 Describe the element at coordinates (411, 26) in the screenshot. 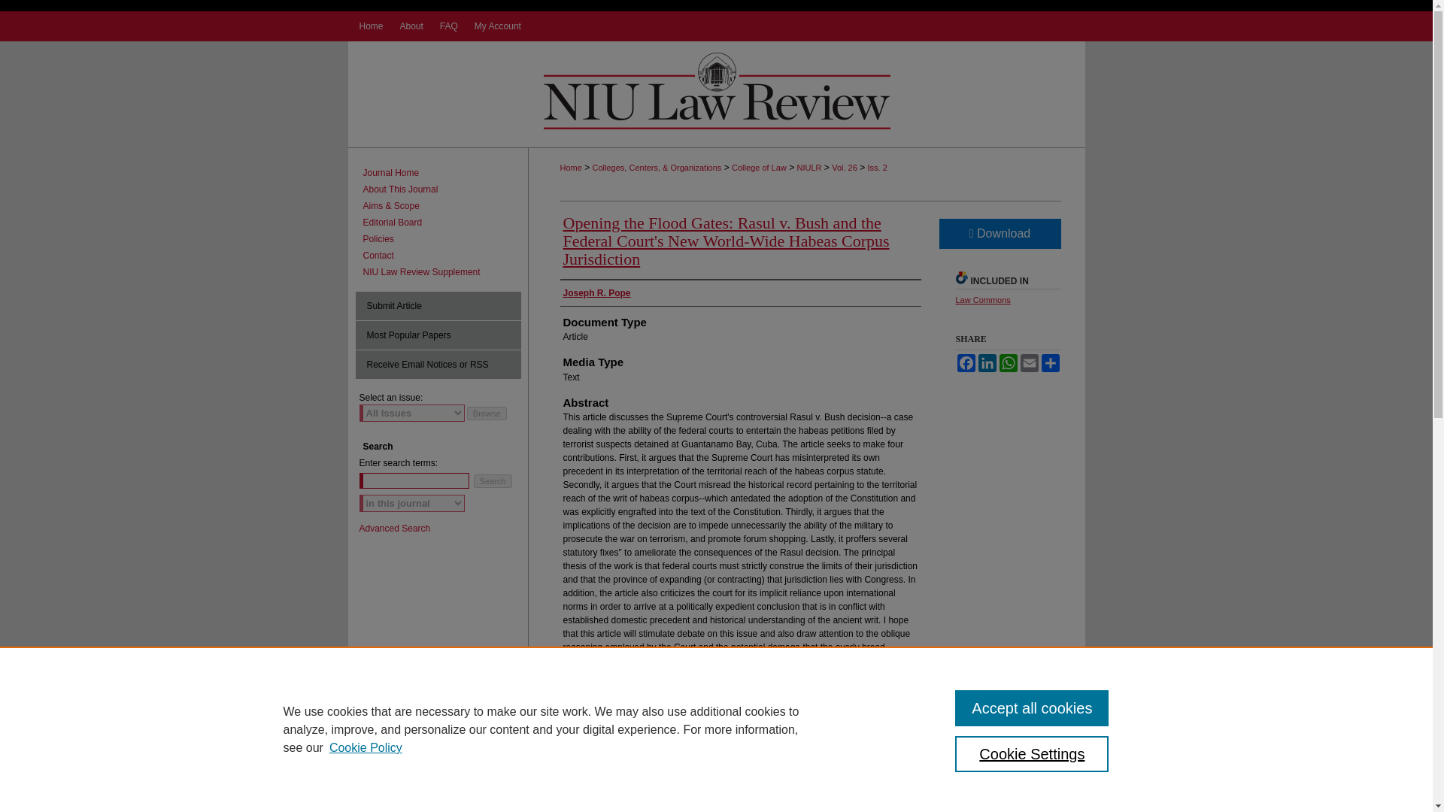

I see `About` at that location.